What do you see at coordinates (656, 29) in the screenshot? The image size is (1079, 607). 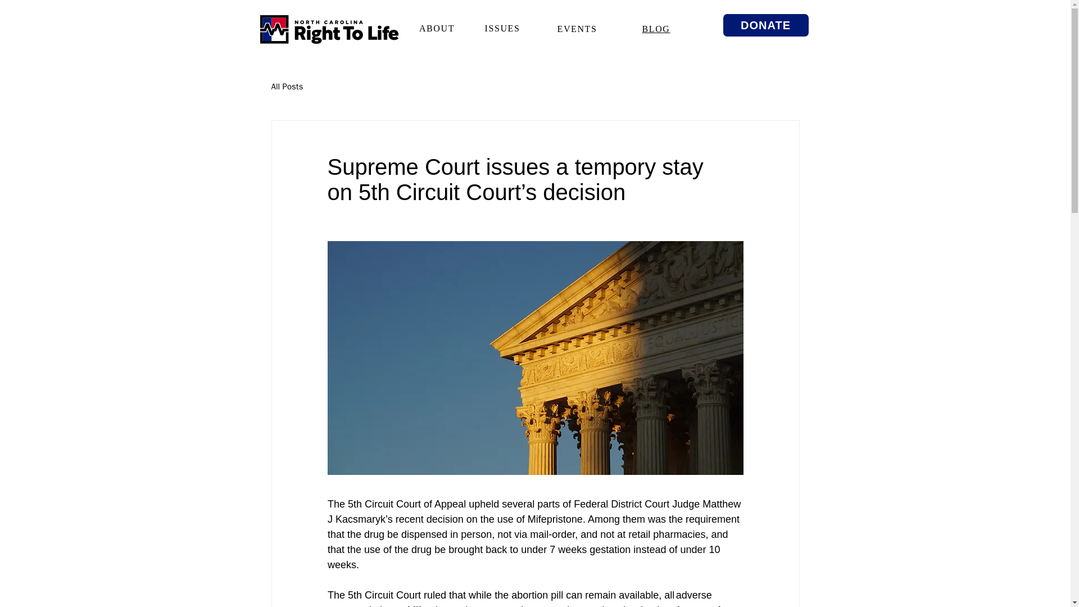 I see `BLOG` at bounding box center [656, 29].